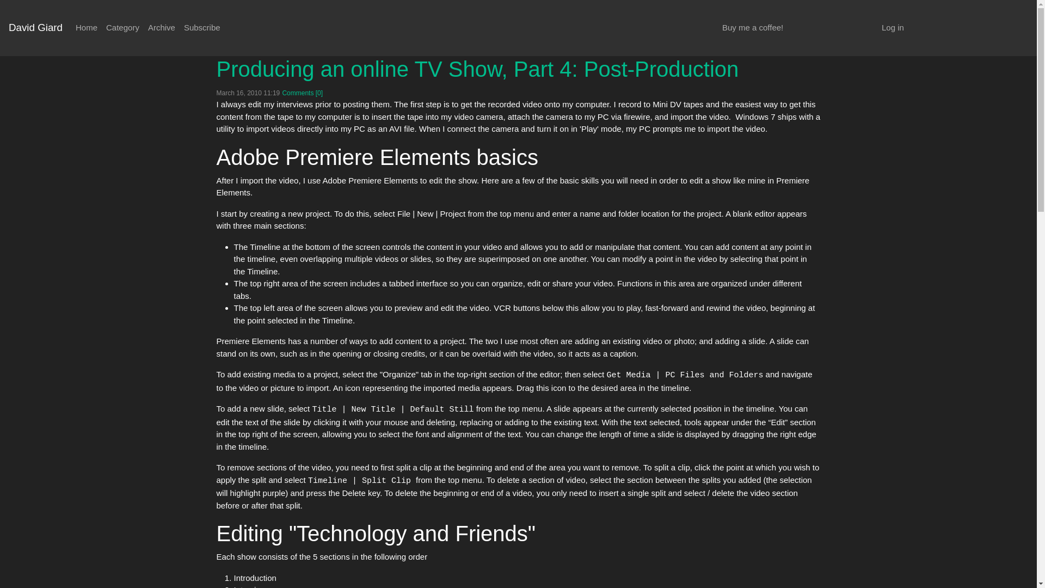 This screenshot has height=588, width=1045. Describe the element at coordinates (893, 28) in the screenshot. I see `Log in` at that location.